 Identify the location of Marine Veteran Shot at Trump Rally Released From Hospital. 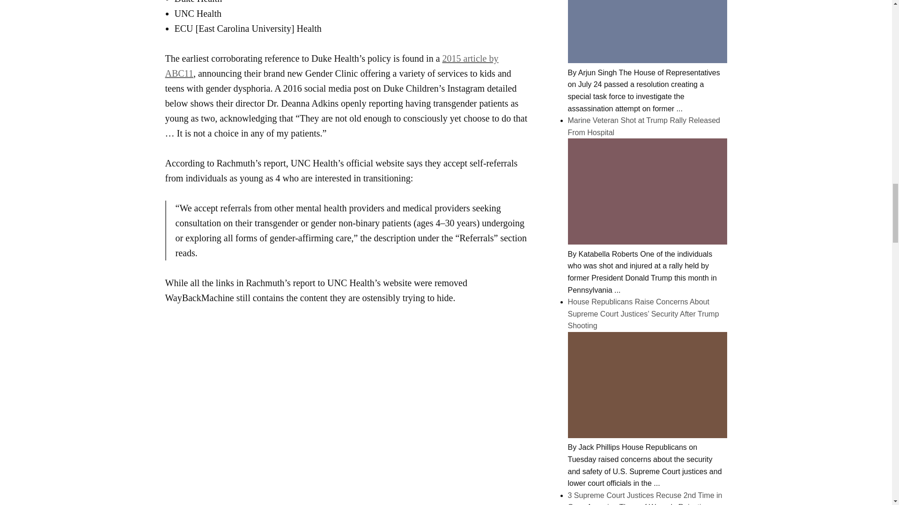
(647, 241).